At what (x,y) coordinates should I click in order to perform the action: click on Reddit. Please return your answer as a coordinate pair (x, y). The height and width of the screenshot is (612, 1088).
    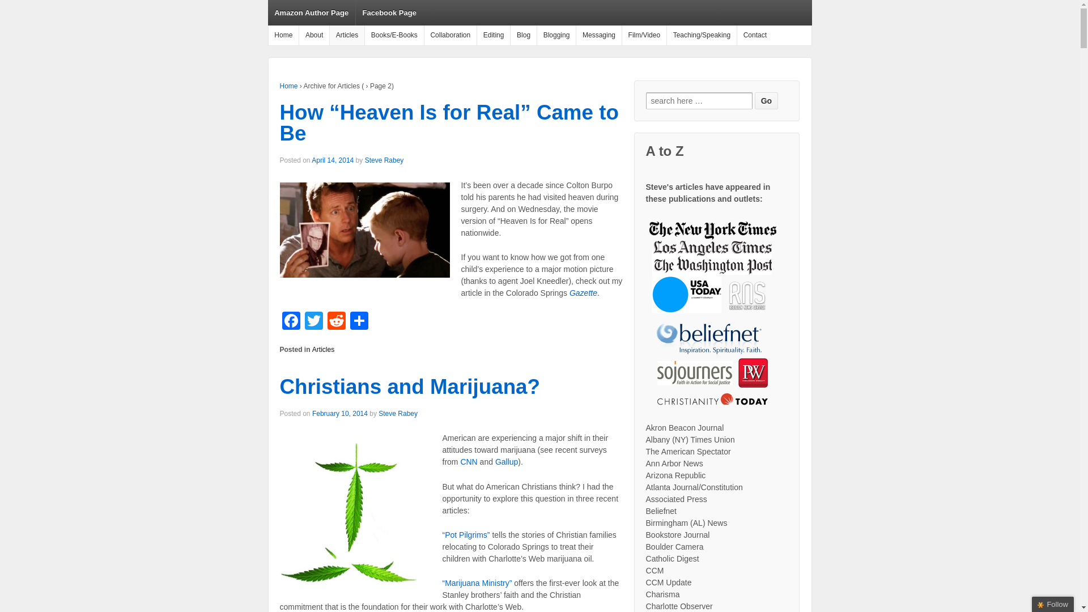
    Looking at the image, I should click on (337, 322).